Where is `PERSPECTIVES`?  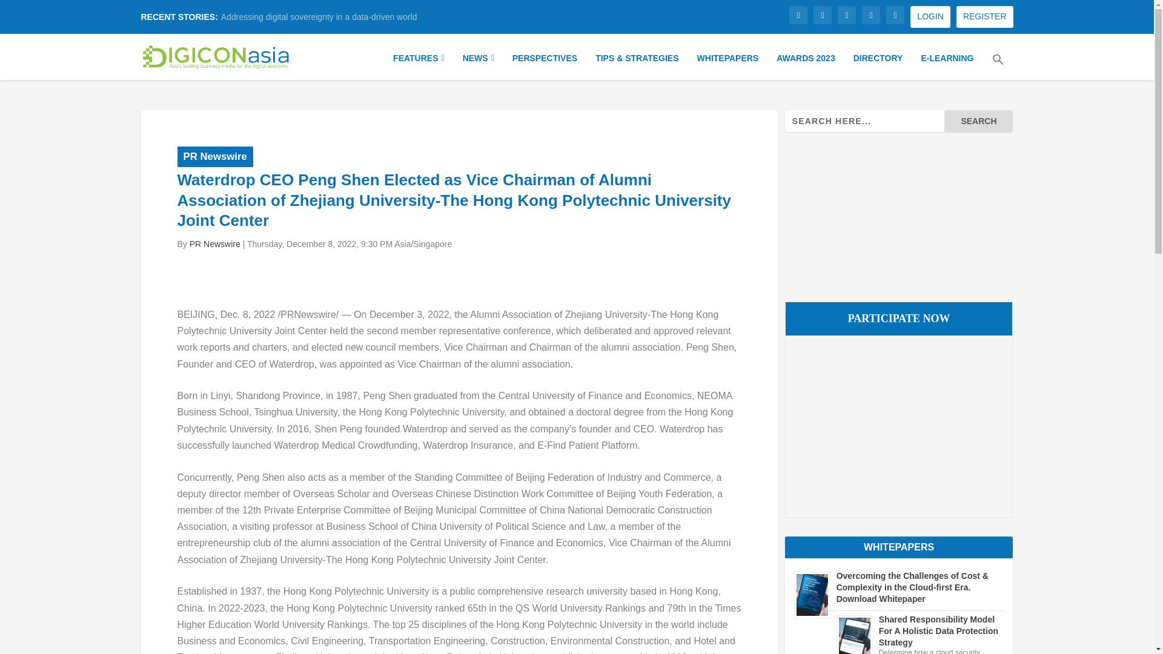 PERSPECTIVES is located at coordinates (545, 64).